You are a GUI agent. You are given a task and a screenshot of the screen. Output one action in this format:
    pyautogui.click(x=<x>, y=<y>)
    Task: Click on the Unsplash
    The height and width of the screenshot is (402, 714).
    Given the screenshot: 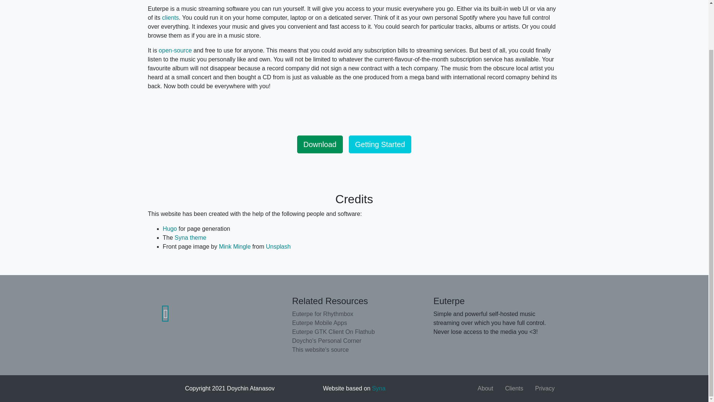 What is the action you would take?
    pyautogui.click(x=278, y=246)
    